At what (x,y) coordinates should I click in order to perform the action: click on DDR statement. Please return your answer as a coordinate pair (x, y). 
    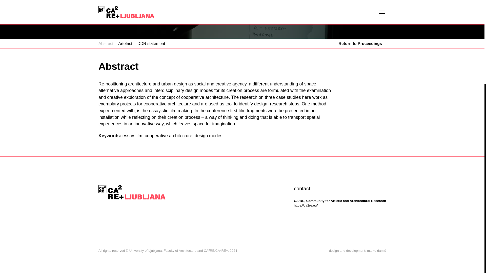
    Looking at the image, I should click on (151, 43).